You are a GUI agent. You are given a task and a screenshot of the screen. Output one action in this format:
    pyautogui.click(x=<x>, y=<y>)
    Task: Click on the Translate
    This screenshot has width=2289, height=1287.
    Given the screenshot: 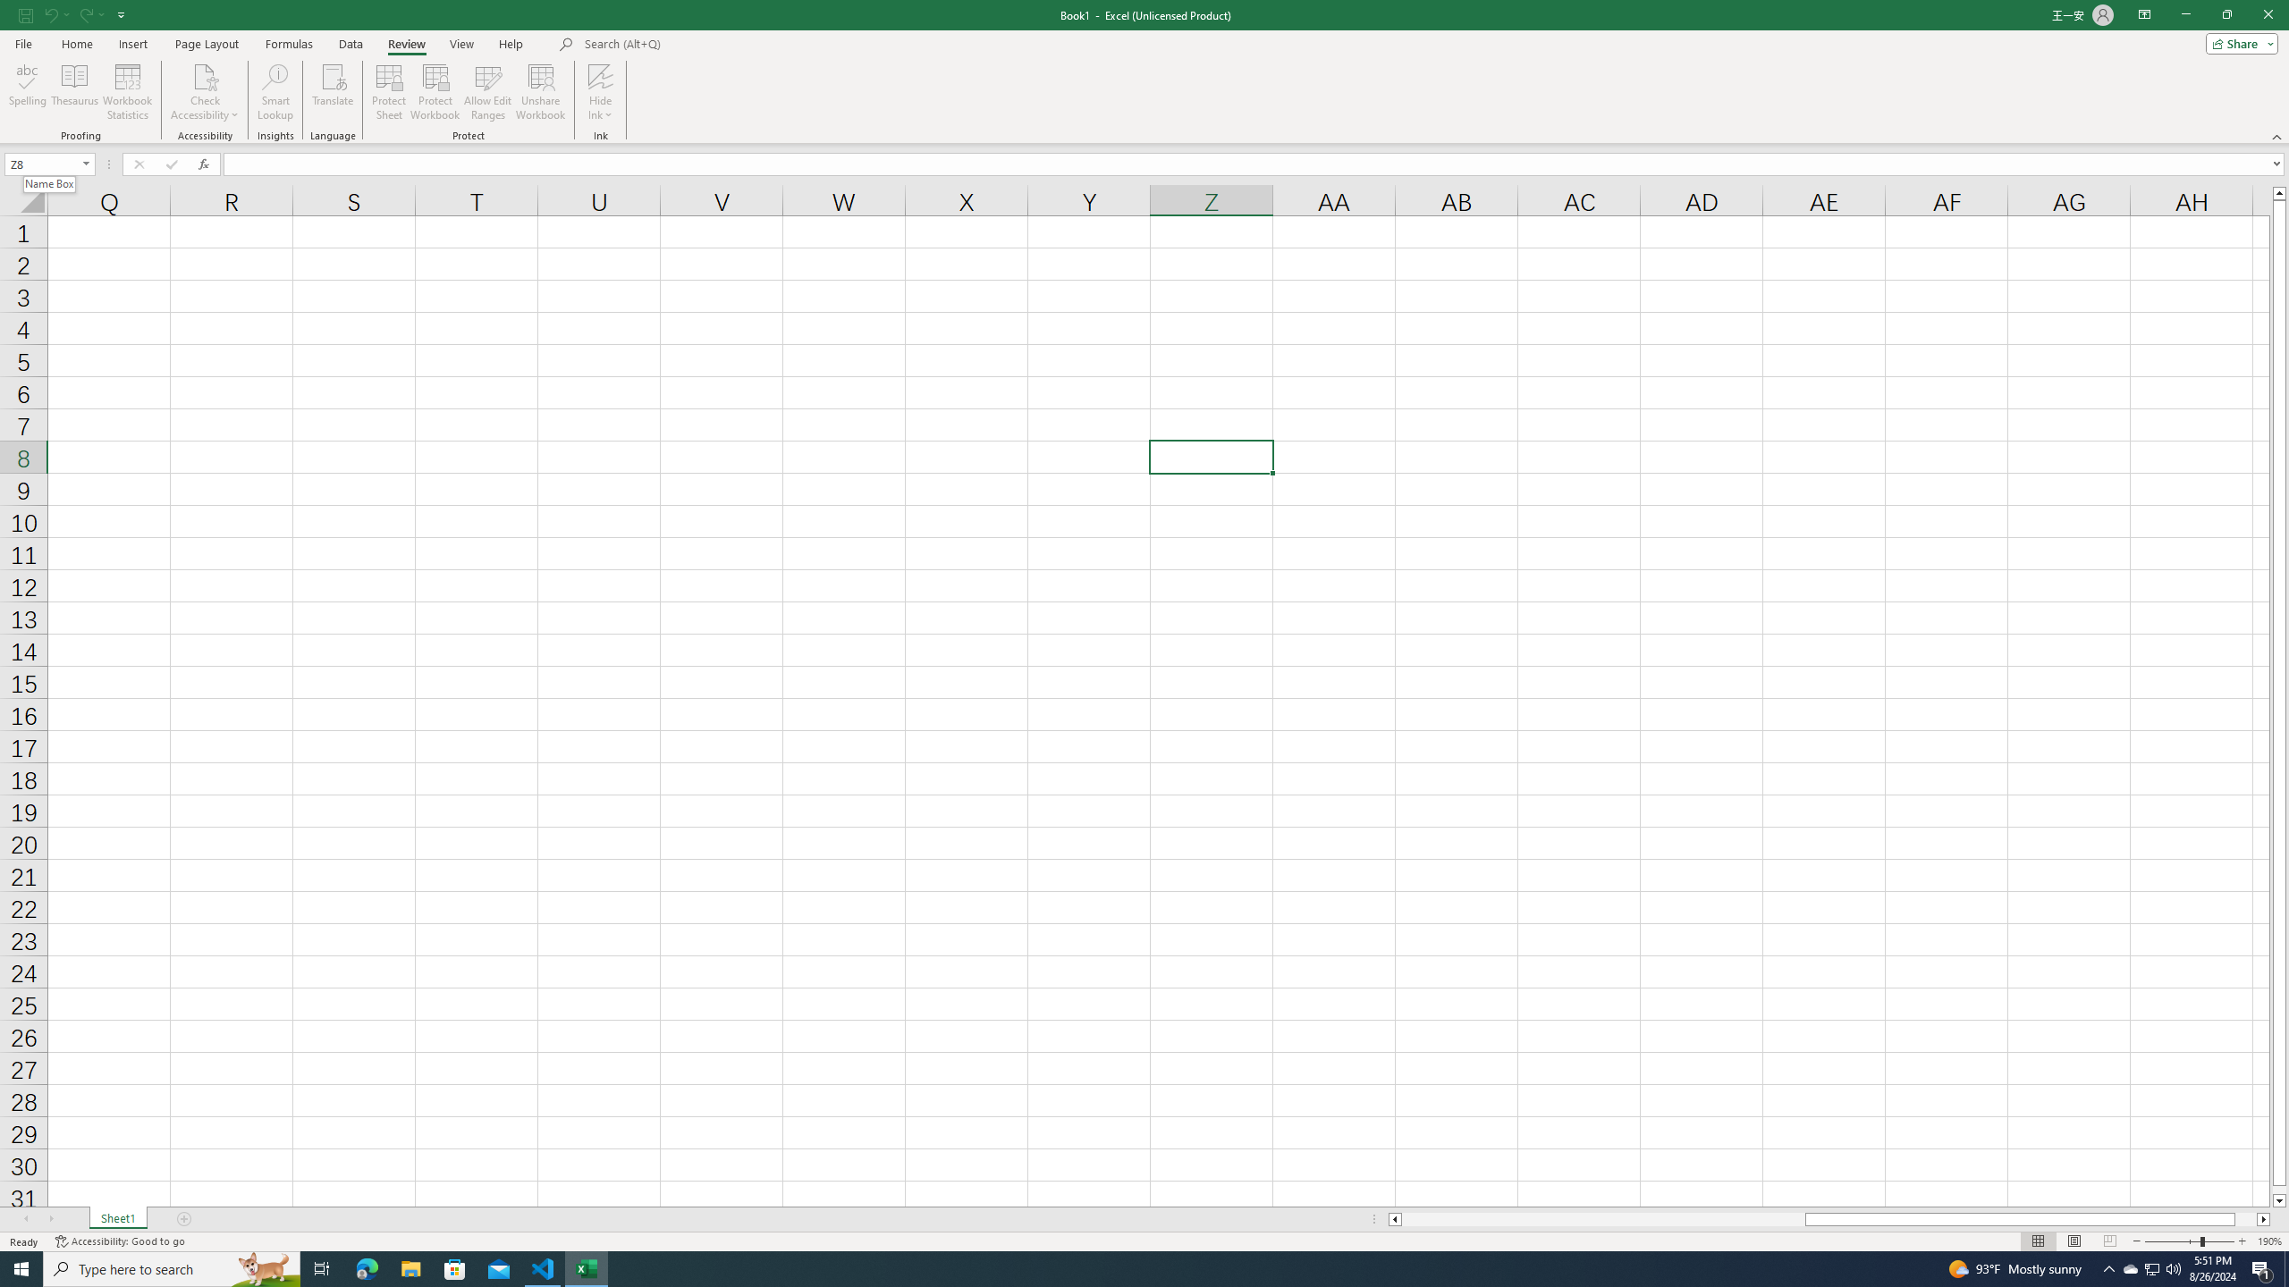 What is the action you would take?
    pyautogui.click(x=333, y=92)
    